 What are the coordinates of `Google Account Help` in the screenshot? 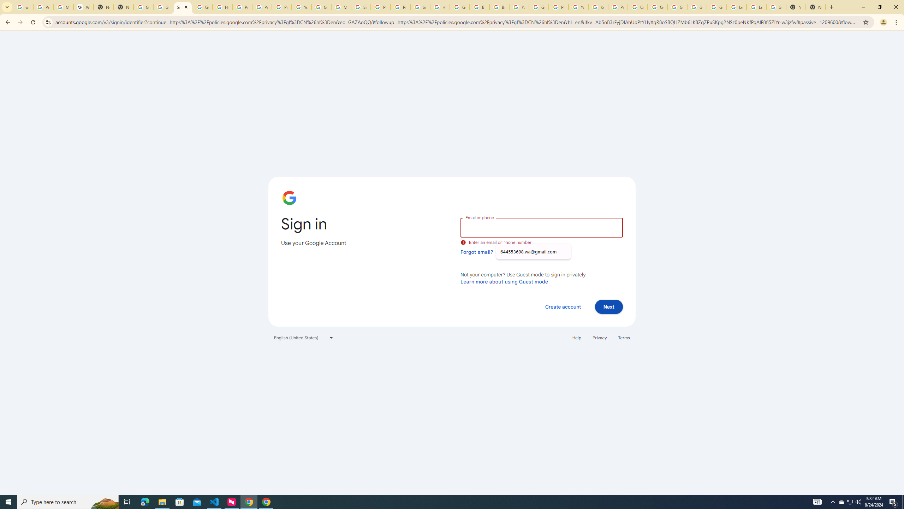 It's located at (677, 7).